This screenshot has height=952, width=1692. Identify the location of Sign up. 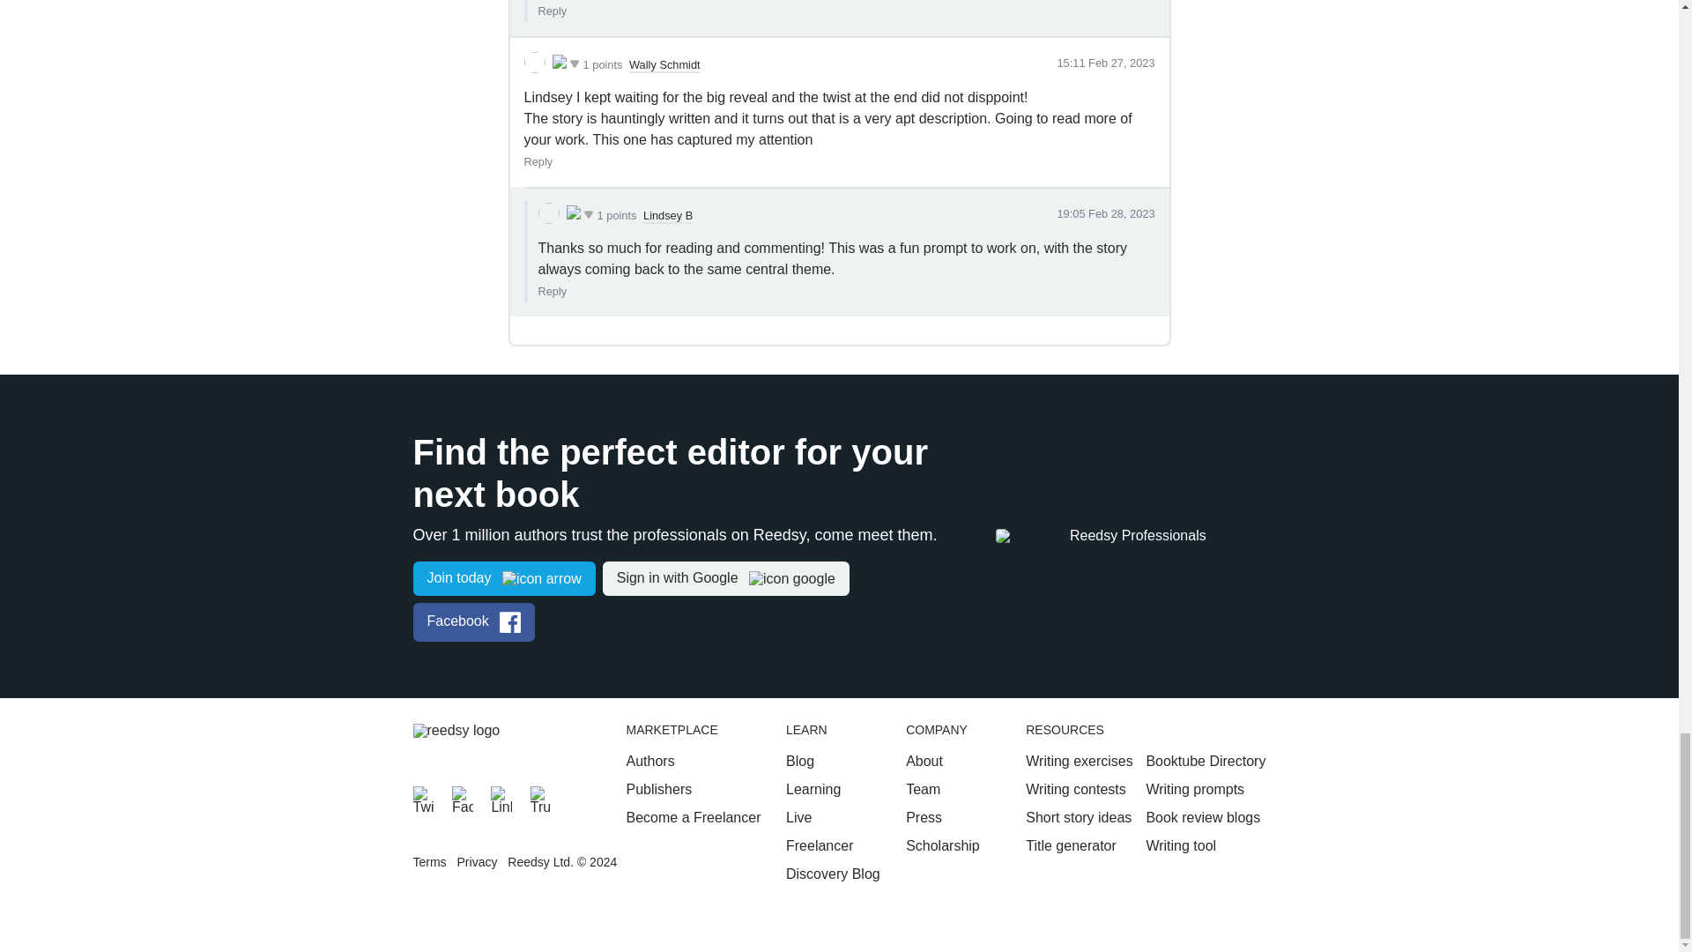
(504, 578).